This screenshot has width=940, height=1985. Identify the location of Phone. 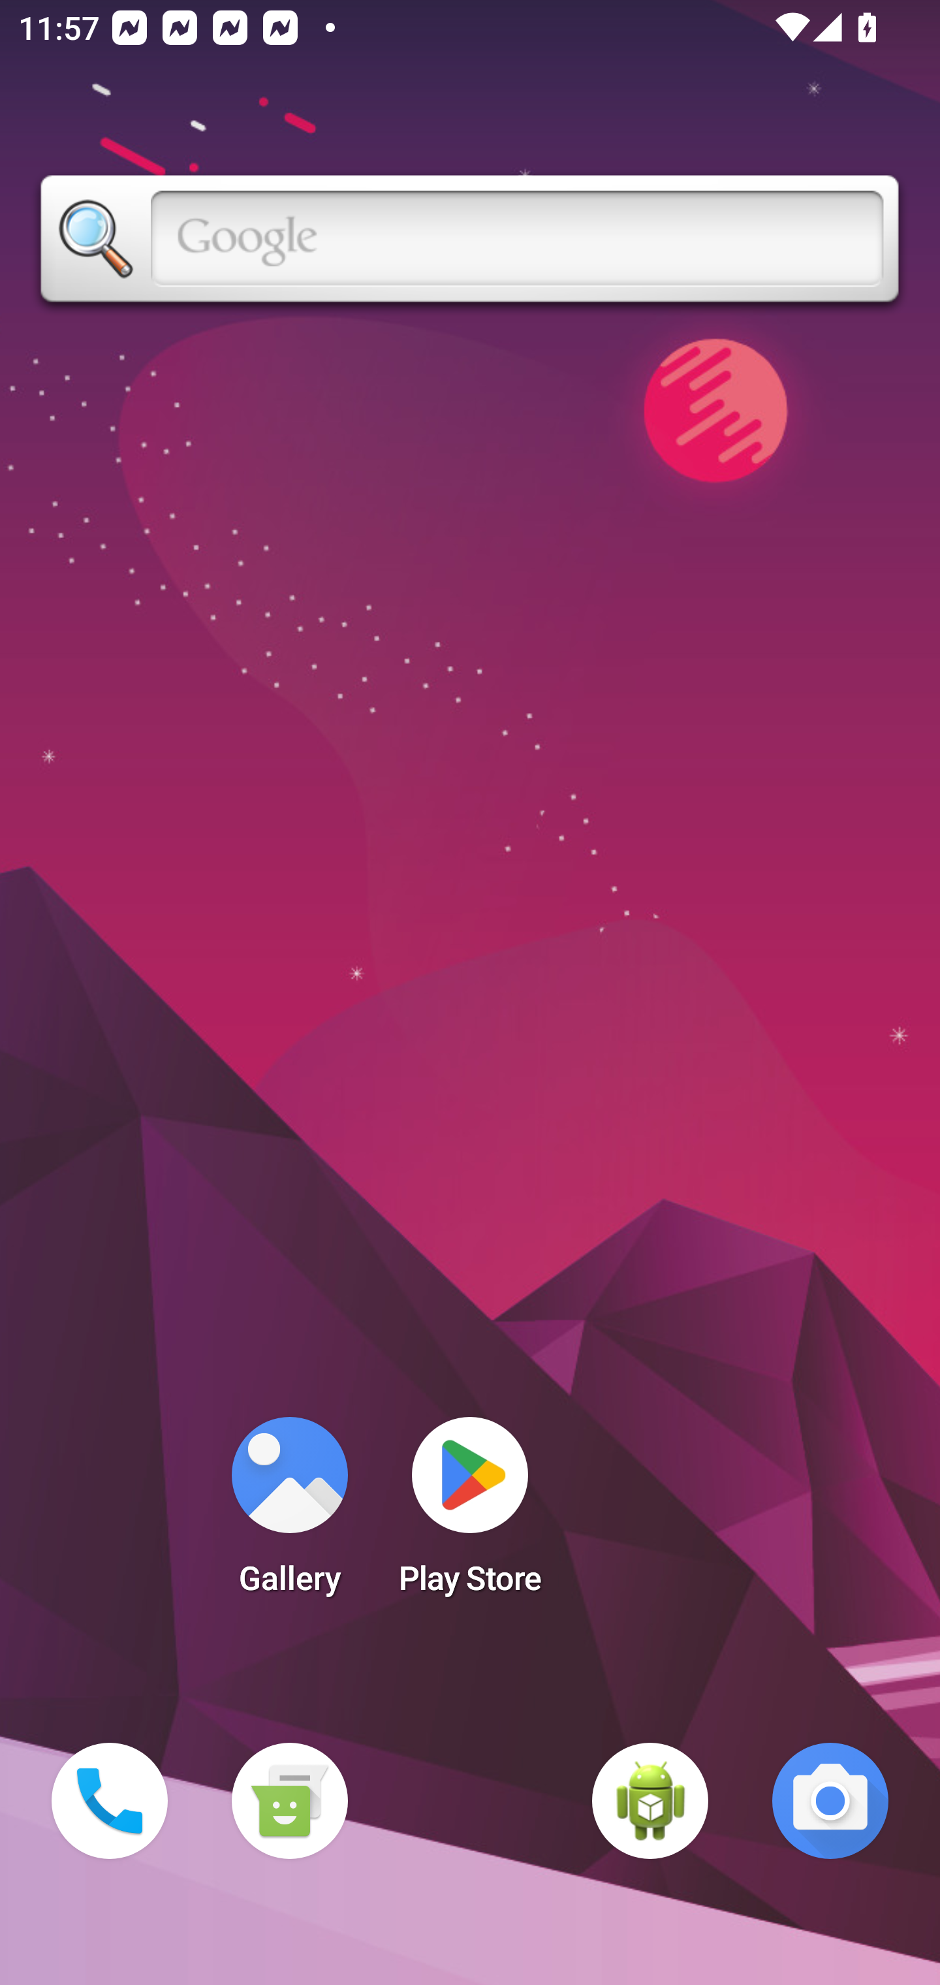
(110, 1801).